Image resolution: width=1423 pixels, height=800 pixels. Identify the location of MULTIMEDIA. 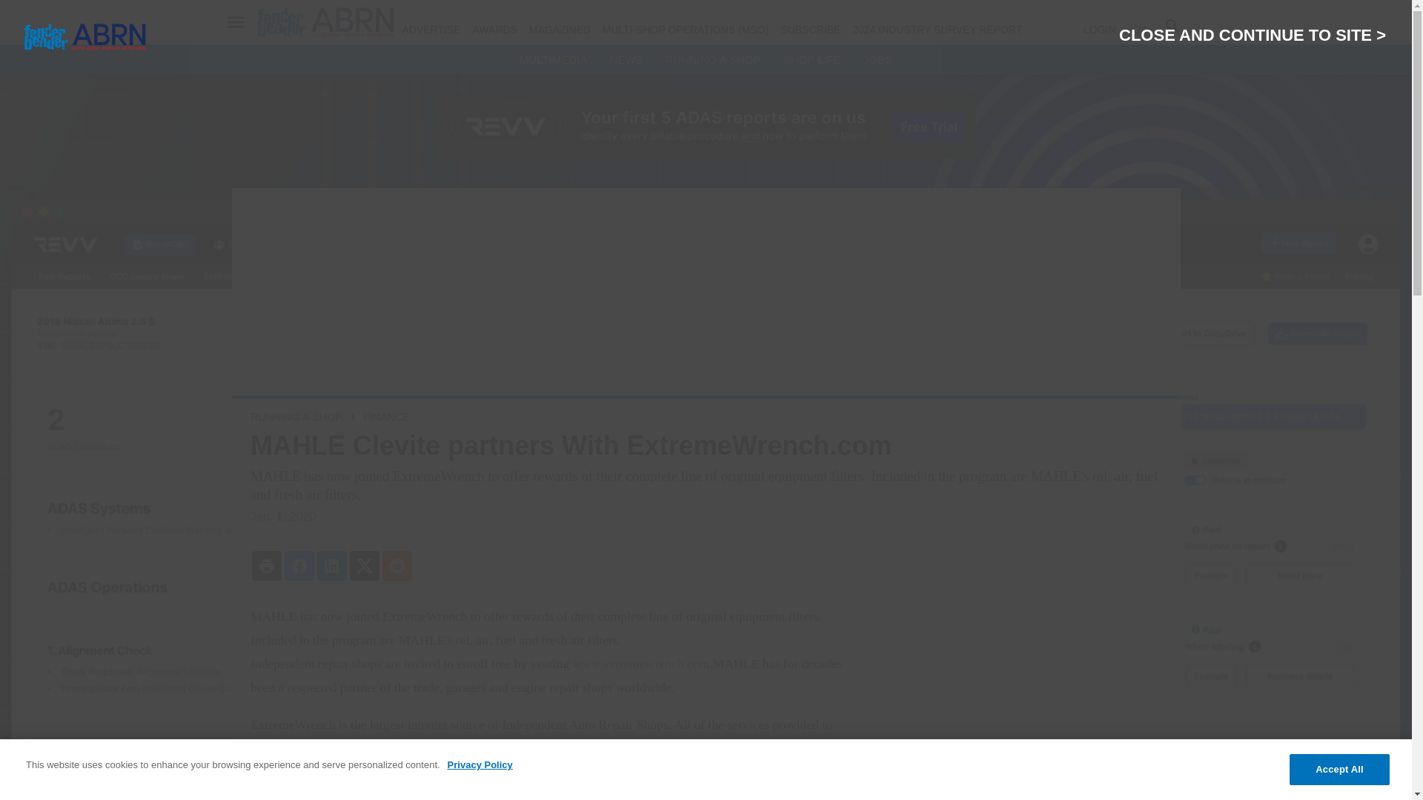
(553, 59).